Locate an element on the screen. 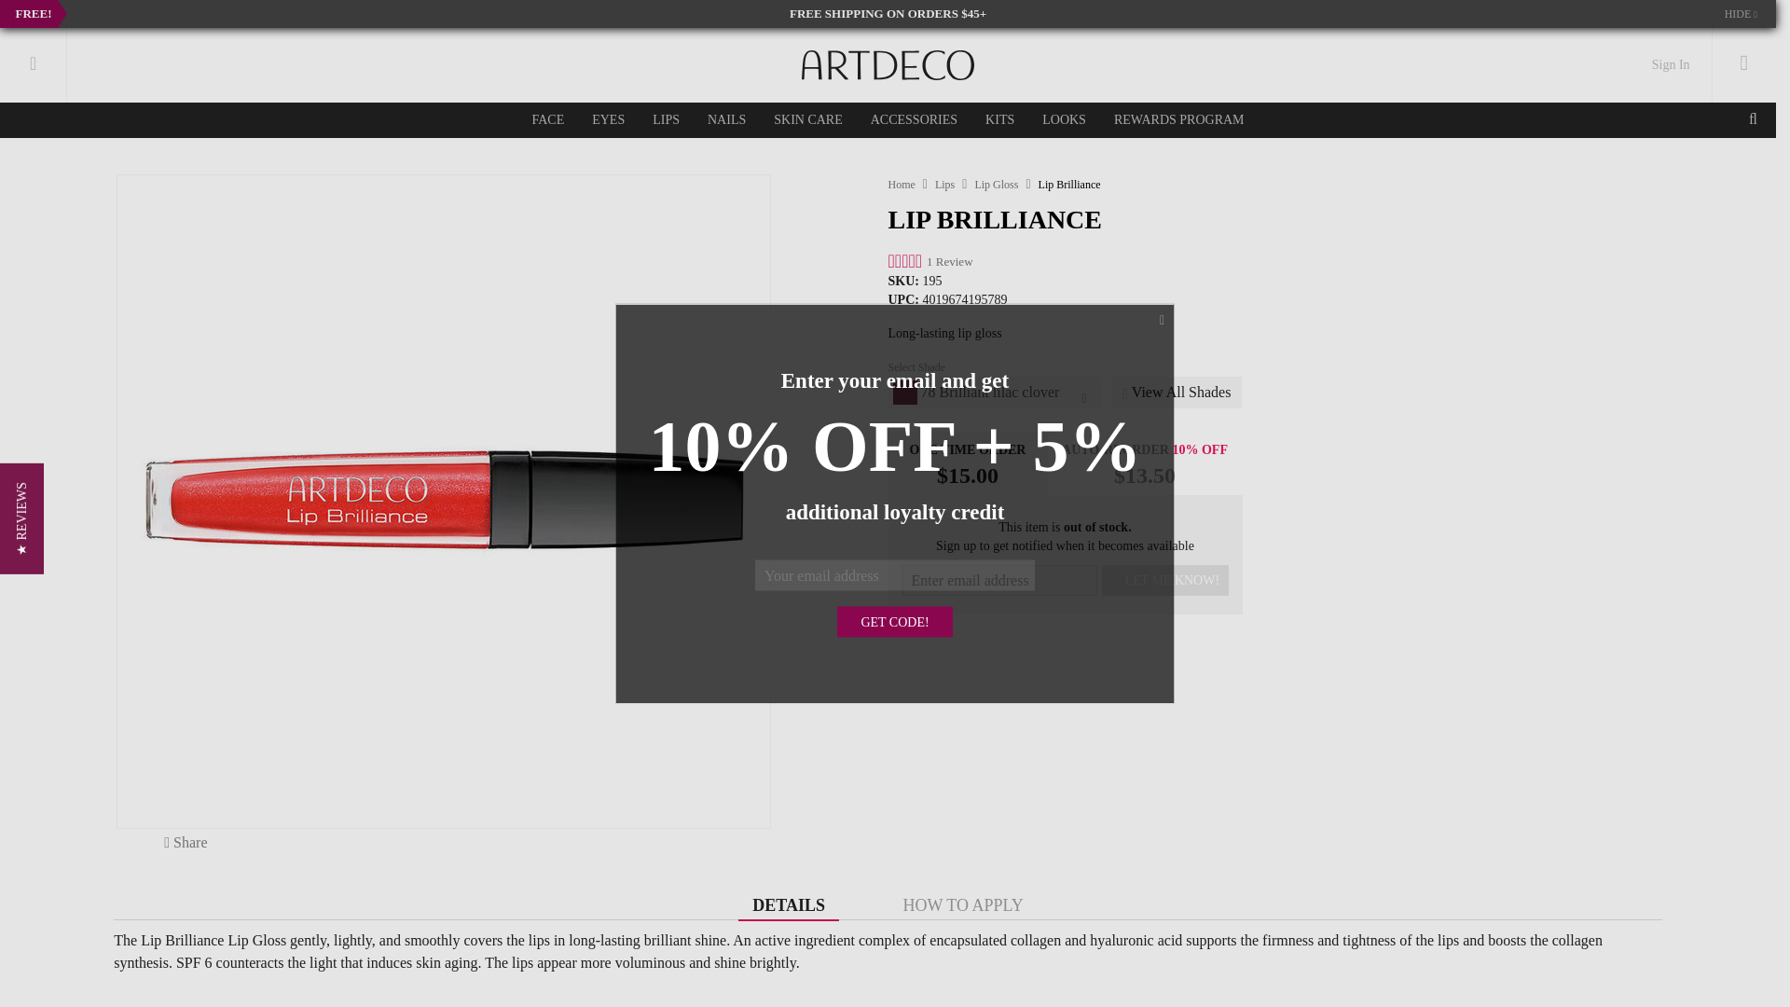  NAILS is located at coordinates (726, 119).